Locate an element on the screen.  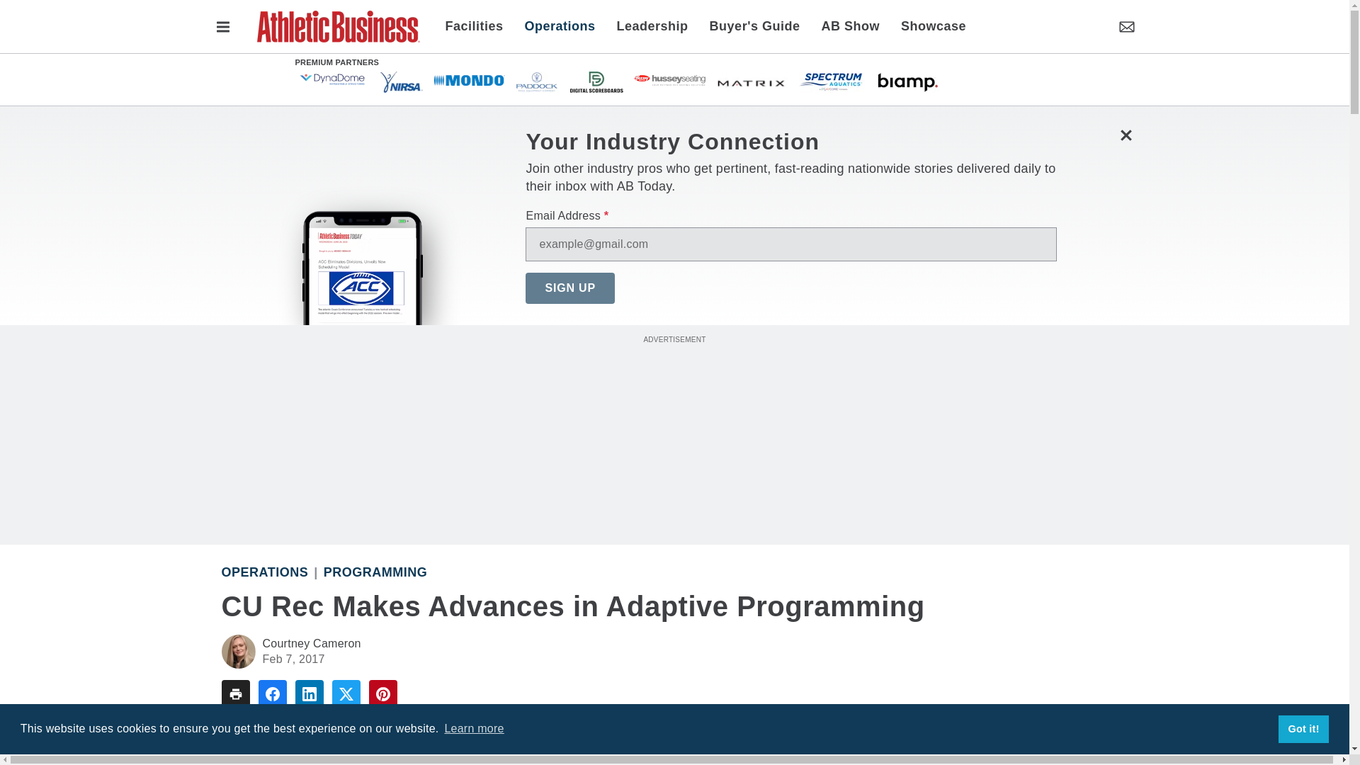
Mondo is located at coordinates (469, 79).